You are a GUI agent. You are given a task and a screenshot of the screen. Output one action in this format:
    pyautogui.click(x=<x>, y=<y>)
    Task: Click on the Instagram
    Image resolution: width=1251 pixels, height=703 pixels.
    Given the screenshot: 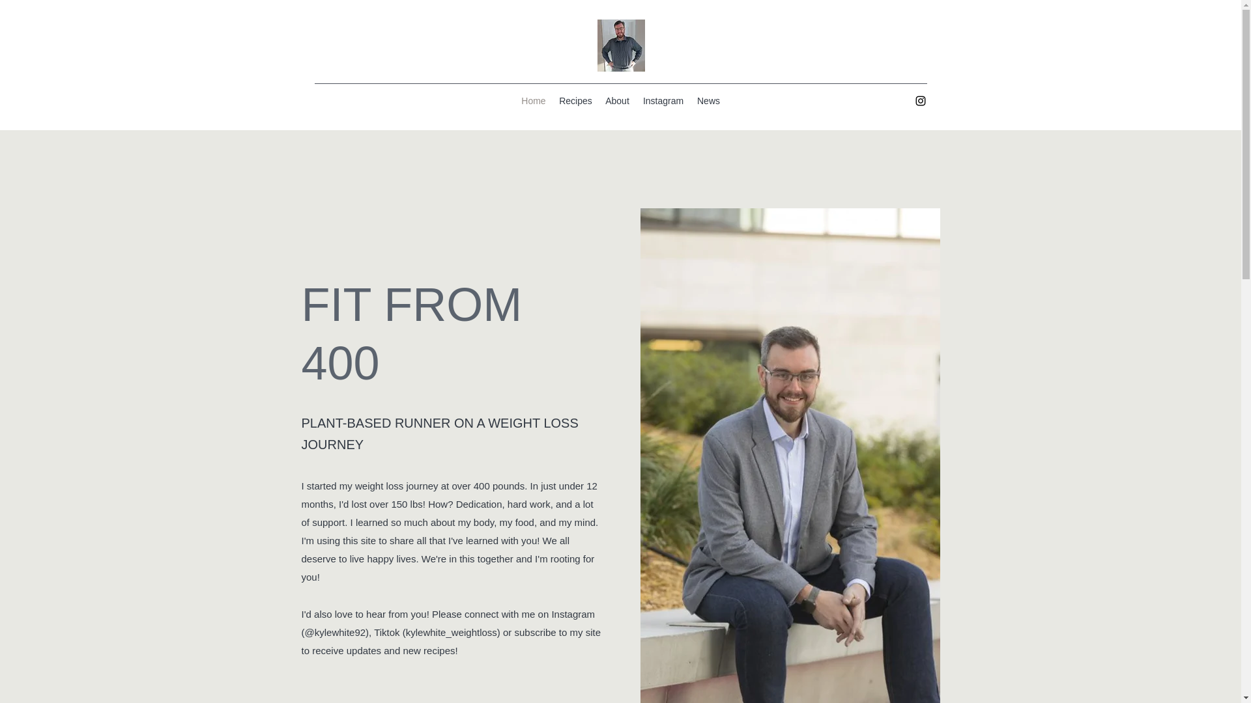 What is the action you would take?
    pyautogui.click(x=663, y=100)
    